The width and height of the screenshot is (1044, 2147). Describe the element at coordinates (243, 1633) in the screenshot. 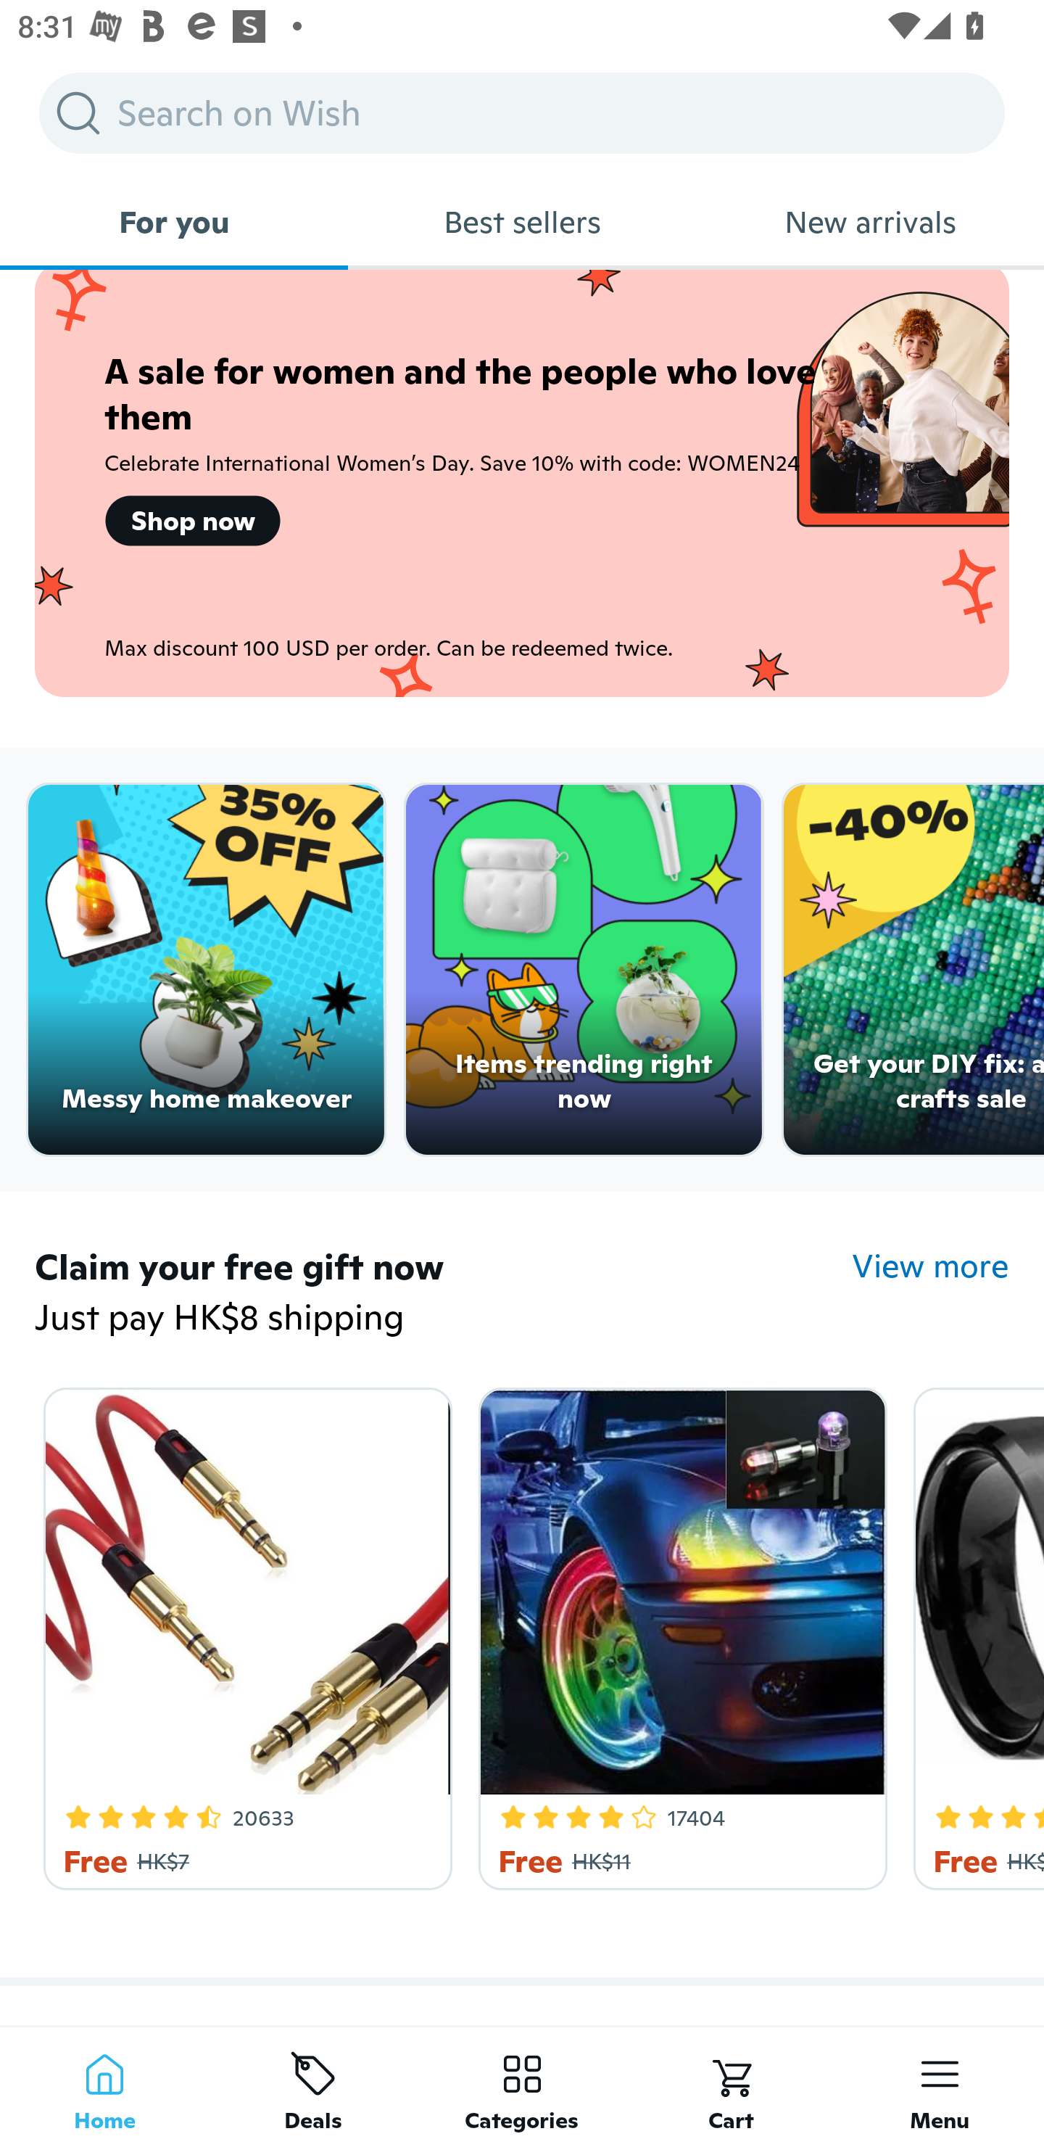

I see `4.3 Star Rating 20633 Free HK$7` at that location.